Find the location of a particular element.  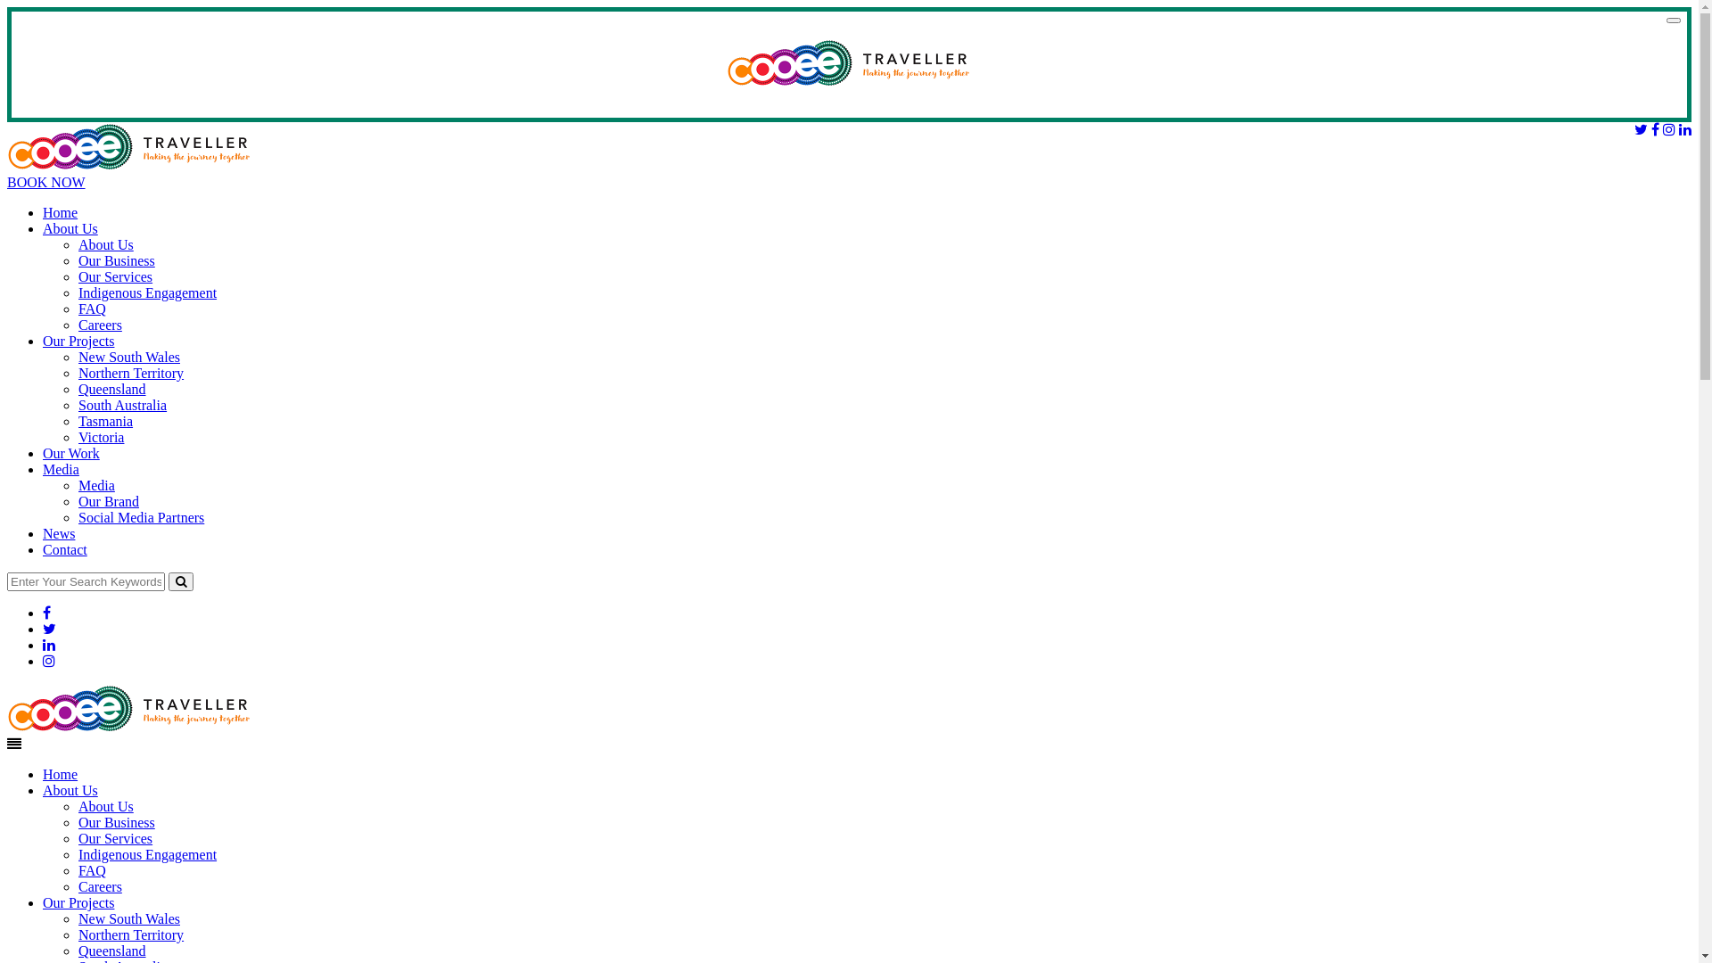

Media is located at coordinates (61, 469).